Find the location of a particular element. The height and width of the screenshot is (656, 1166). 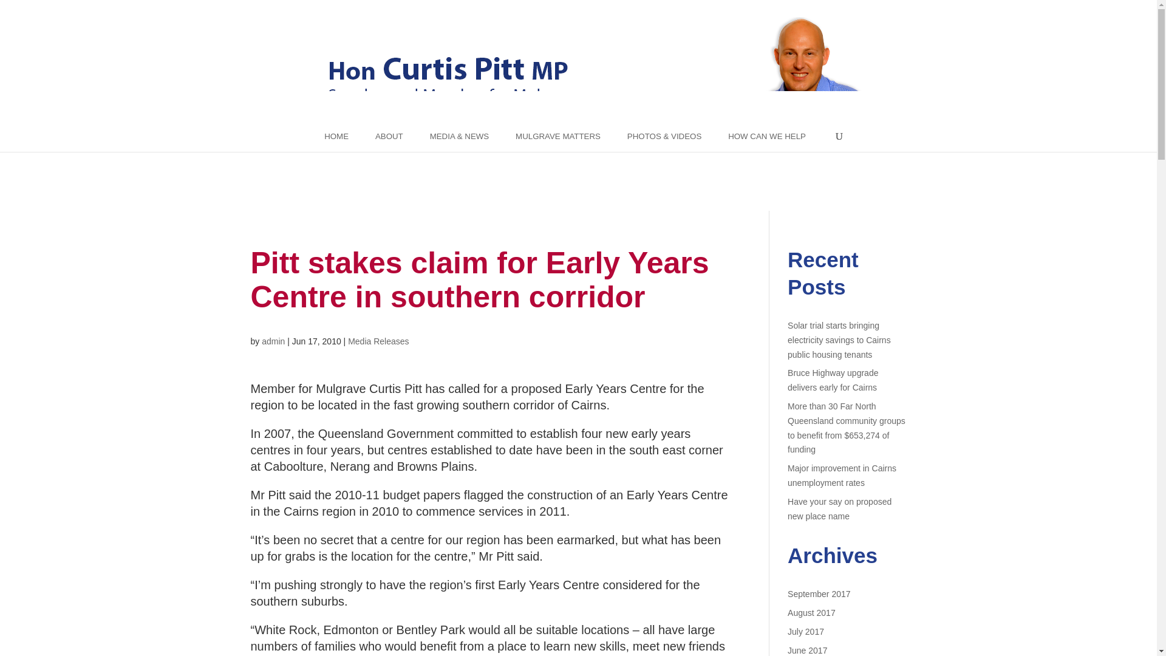

August 2017 is located at coordinates (811, 613).